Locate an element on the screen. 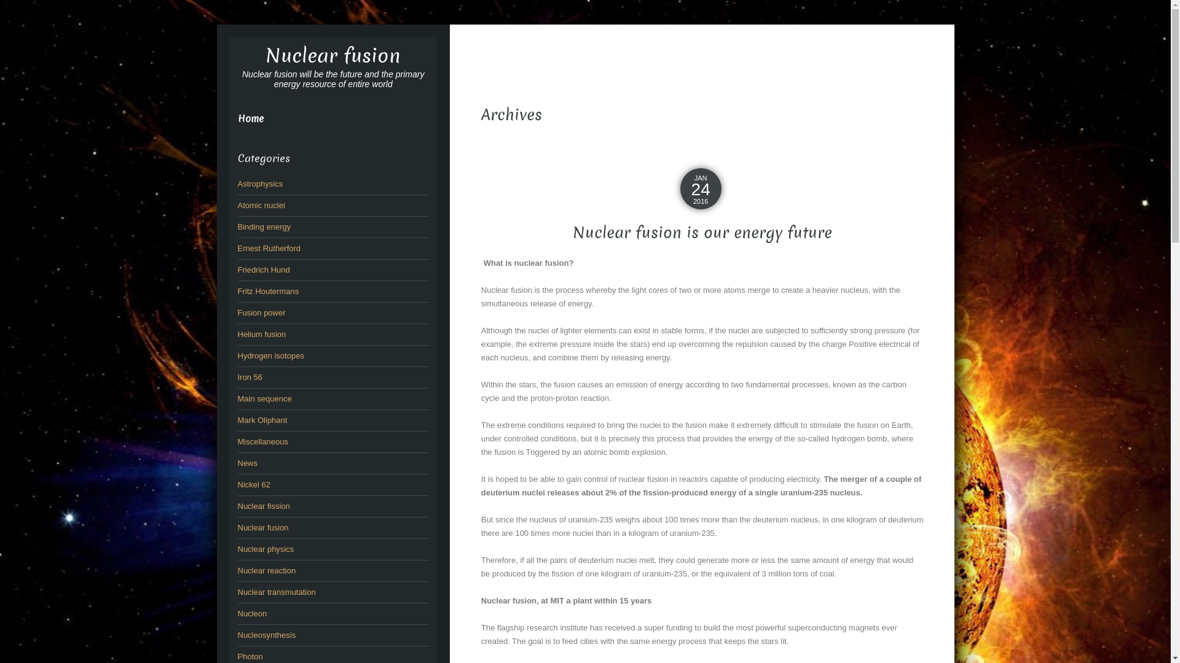  Nickel 62 is located at coordinates (253, 485).